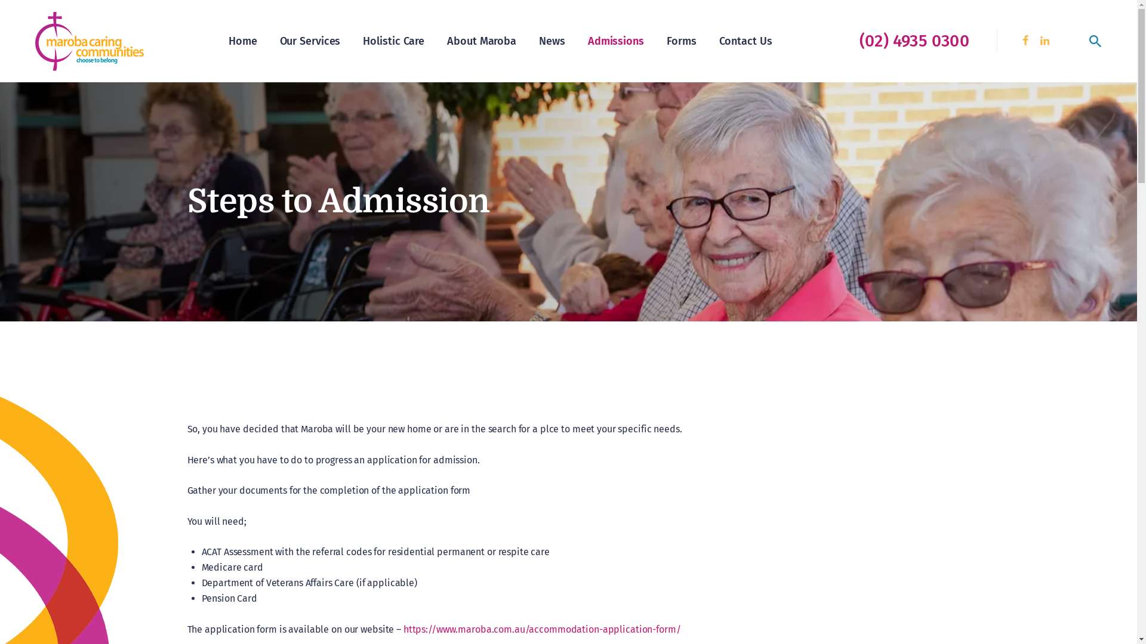  What do you see at coordinates (542, 630) in the screenshot?
I see `https://www.maroba.com.au/accommodation-application-form/` at bounding box center [542, 630].